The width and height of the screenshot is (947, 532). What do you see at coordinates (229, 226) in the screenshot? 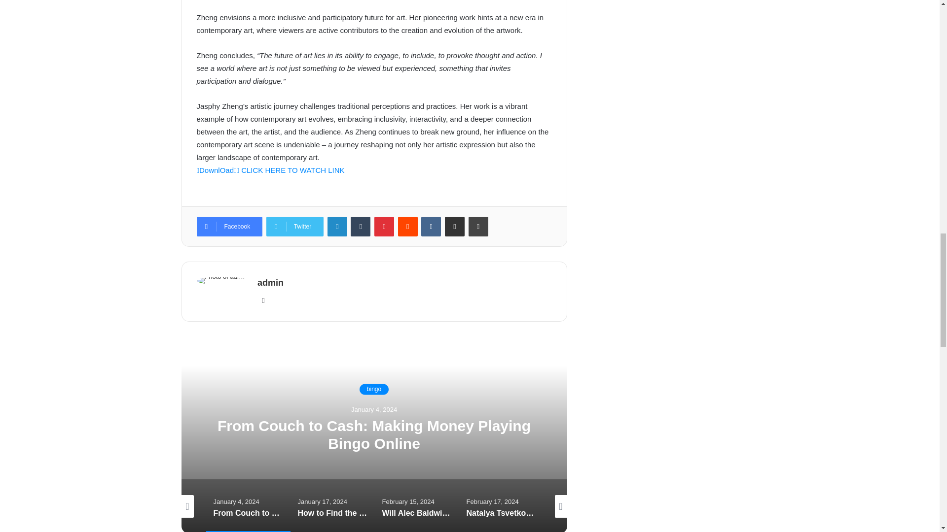
I see `Facebook` at bounding box center [229, 226].